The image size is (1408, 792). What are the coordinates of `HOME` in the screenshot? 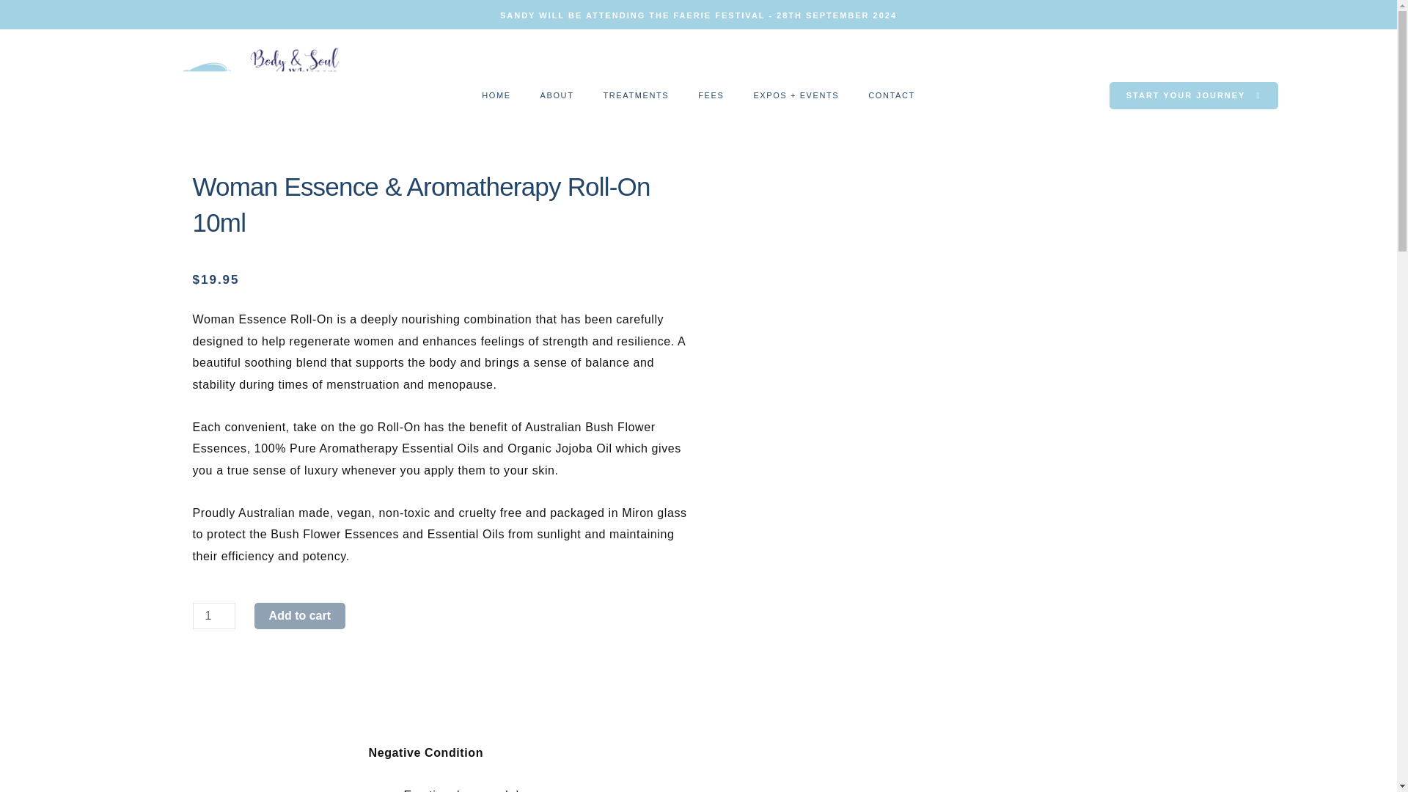 It's located at (496, 95).